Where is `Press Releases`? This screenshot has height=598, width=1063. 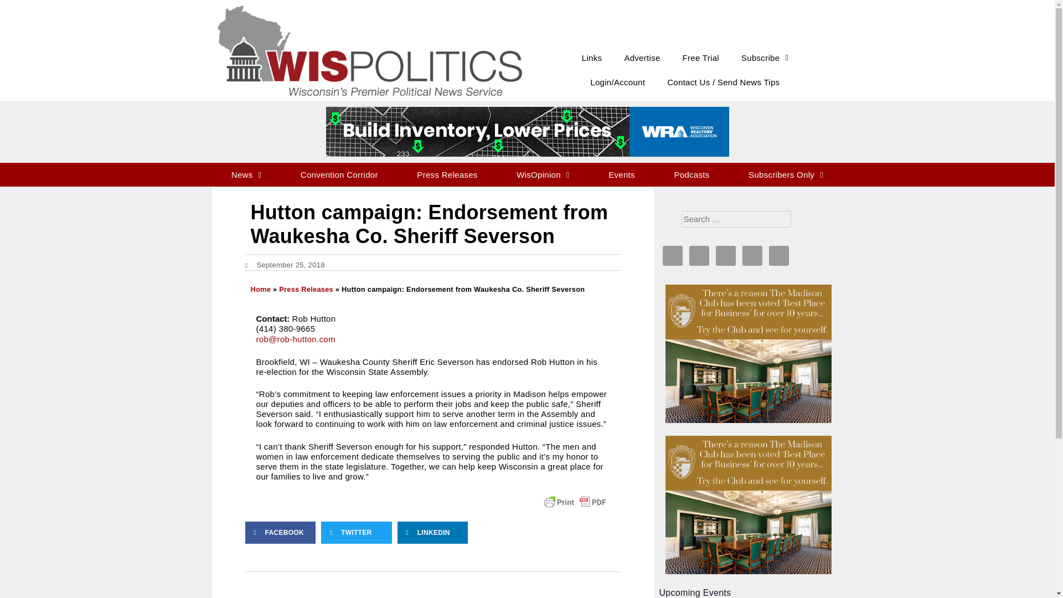 Press Releases is located at coordinates (447, 174).